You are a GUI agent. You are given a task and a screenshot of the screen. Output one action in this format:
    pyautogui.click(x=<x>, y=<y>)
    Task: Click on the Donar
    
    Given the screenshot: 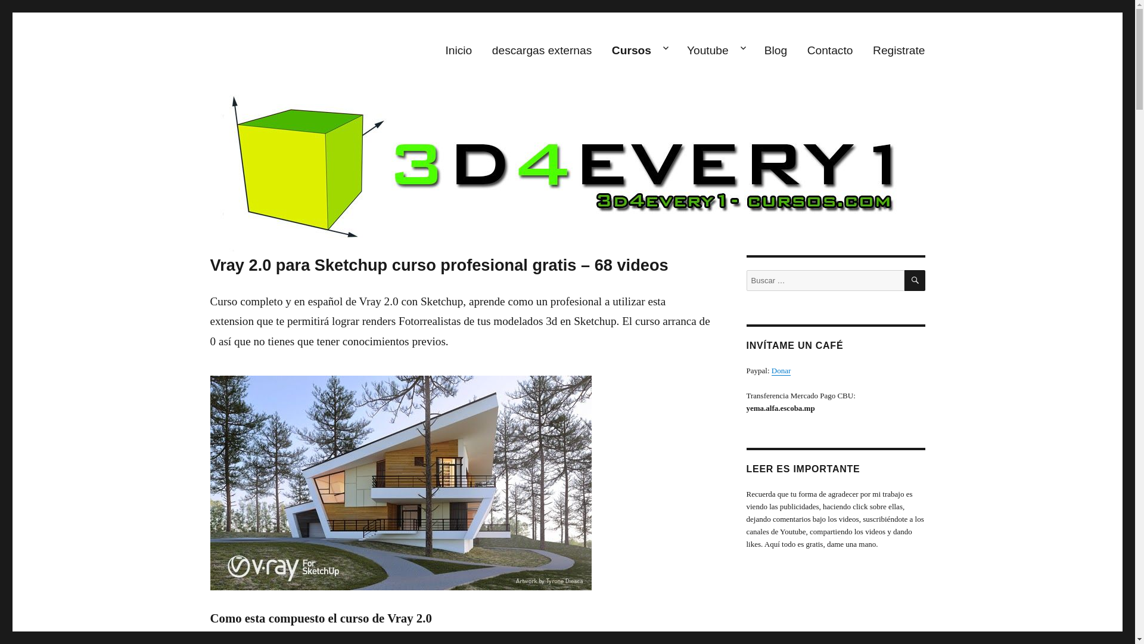 What is the action you would take?
    pyautogui.click(x=782, y=371)
    